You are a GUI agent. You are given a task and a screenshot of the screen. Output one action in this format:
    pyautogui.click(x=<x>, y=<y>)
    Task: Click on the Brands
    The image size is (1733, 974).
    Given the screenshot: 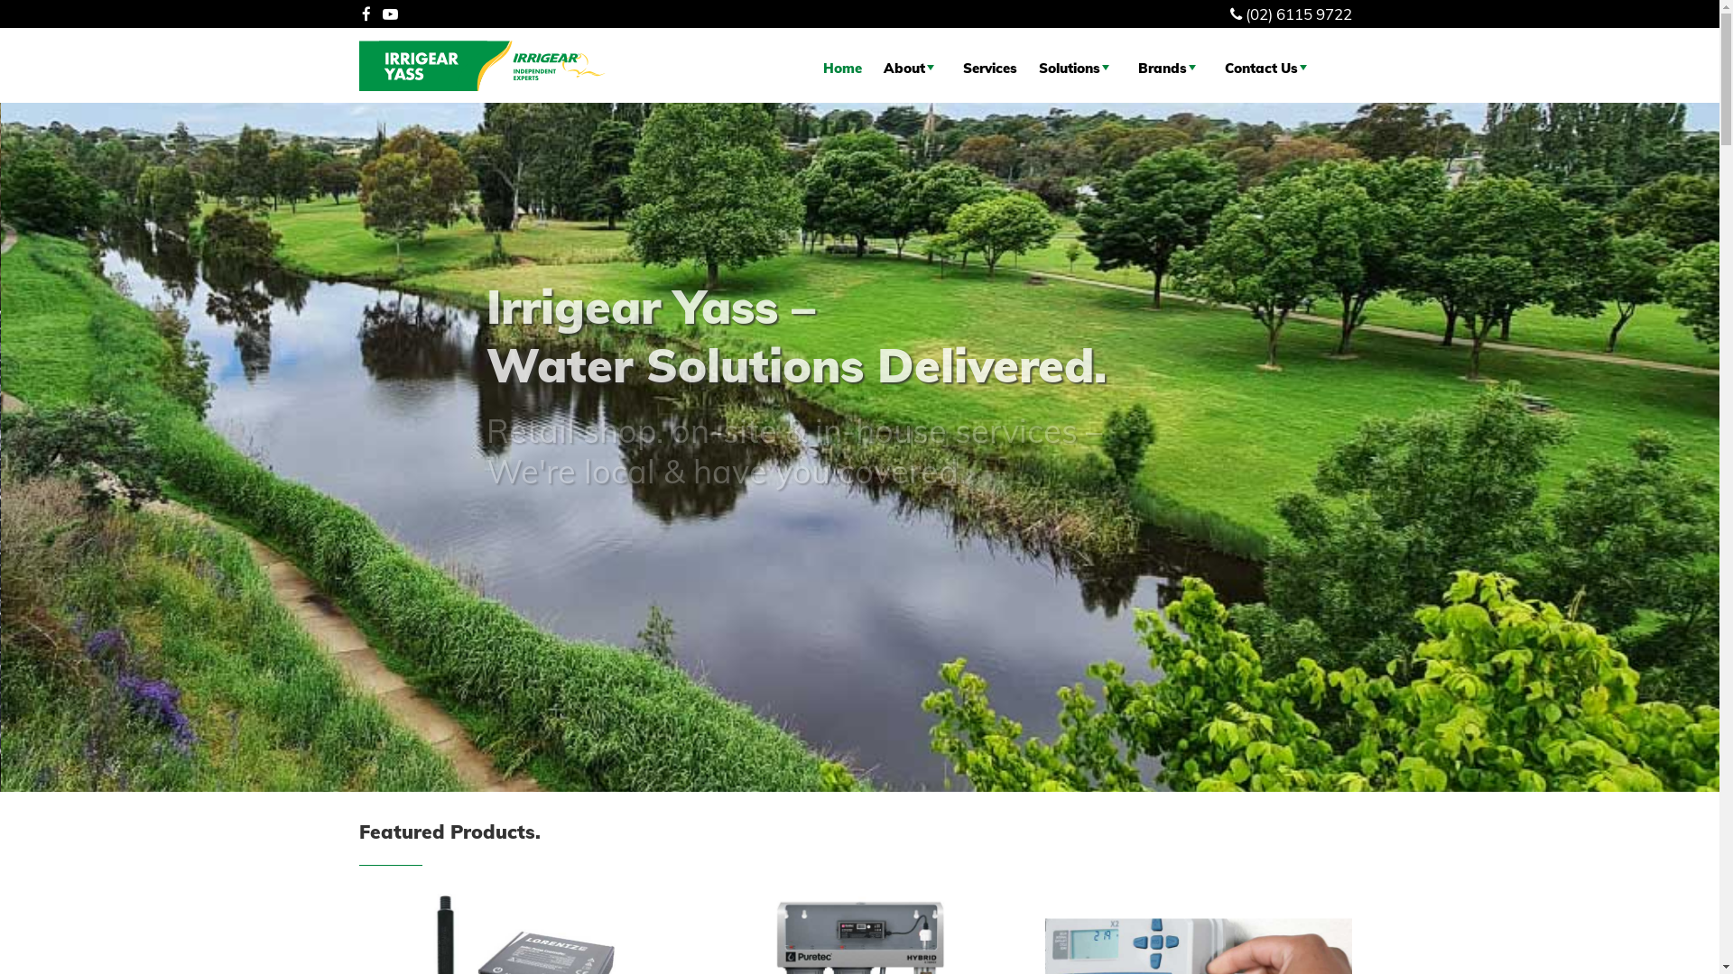 What is the action you would take?
    pyautogui.click(x=1171, y=69)
    